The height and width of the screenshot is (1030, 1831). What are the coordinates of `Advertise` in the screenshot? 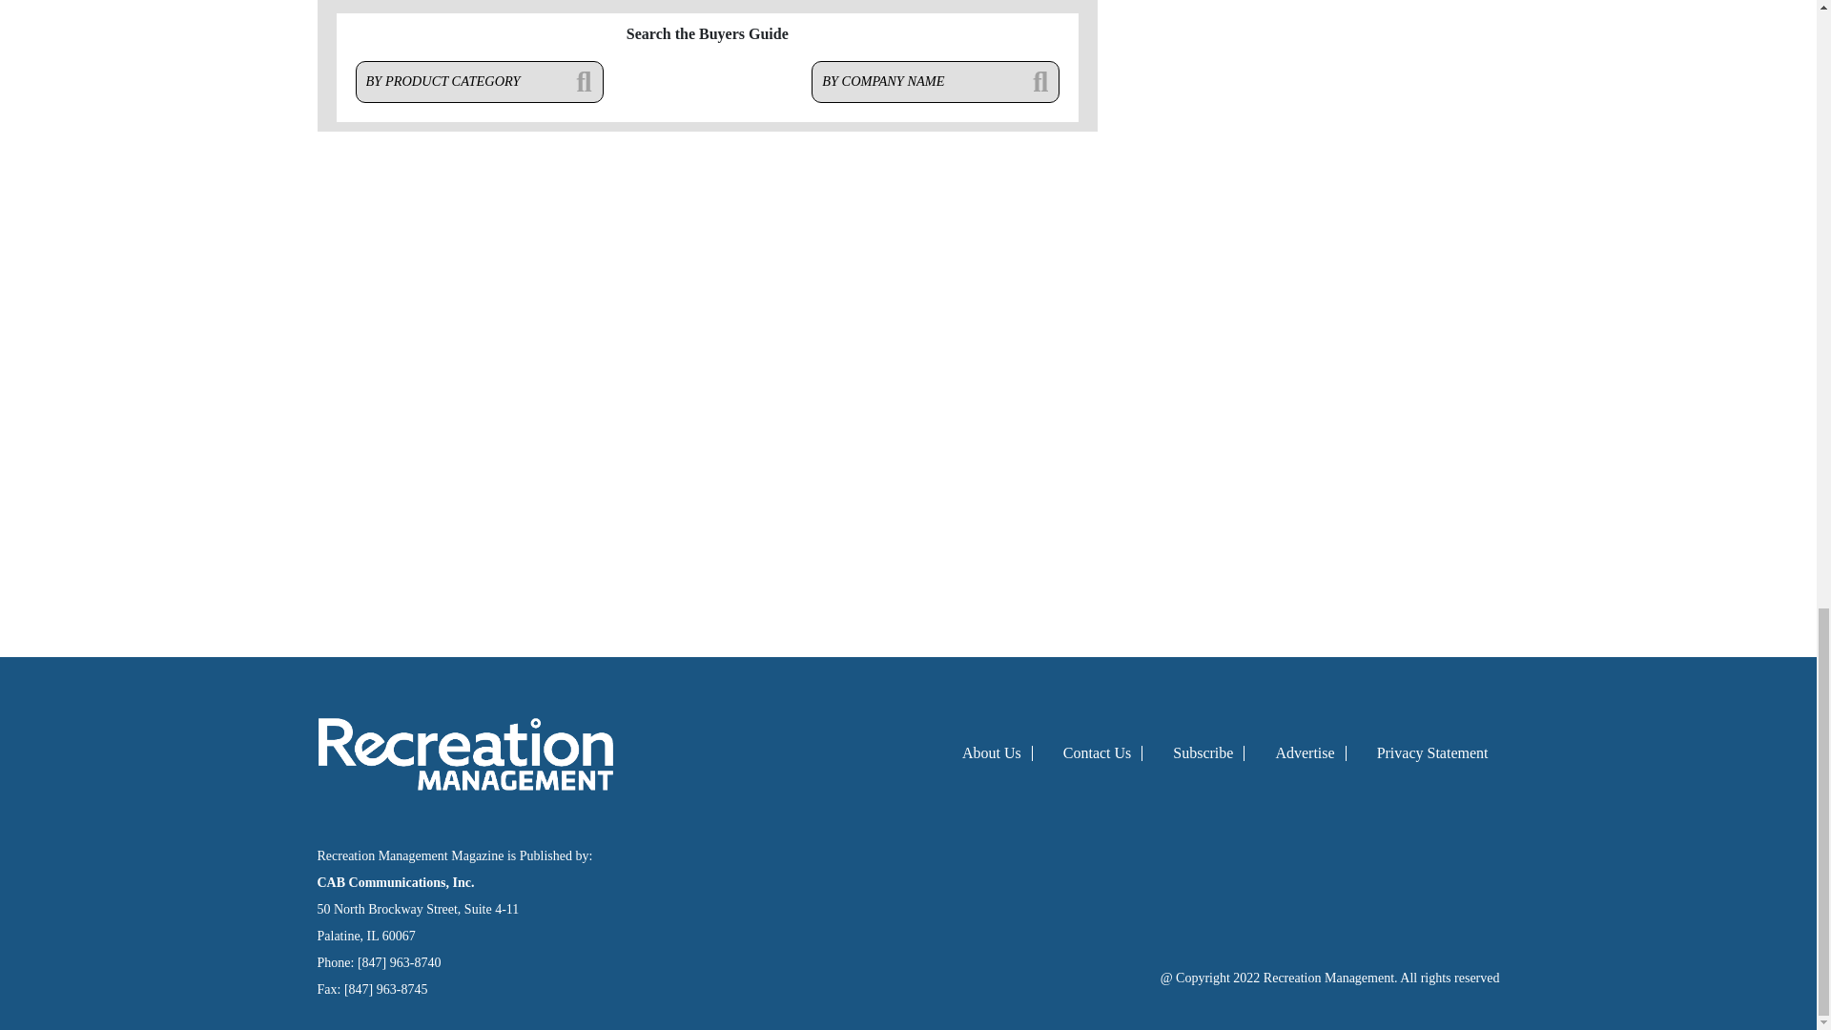 It's located at (1305, 752).